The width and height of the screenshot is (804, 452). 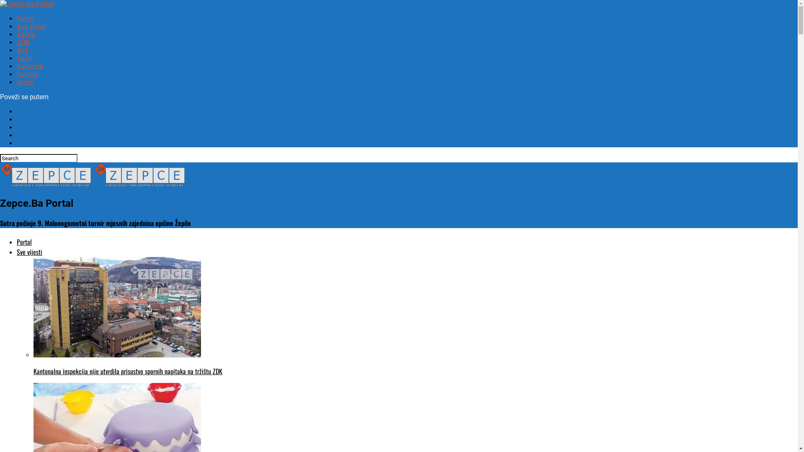 I want to click on Sve vijesti, so click(x=29, y=252).